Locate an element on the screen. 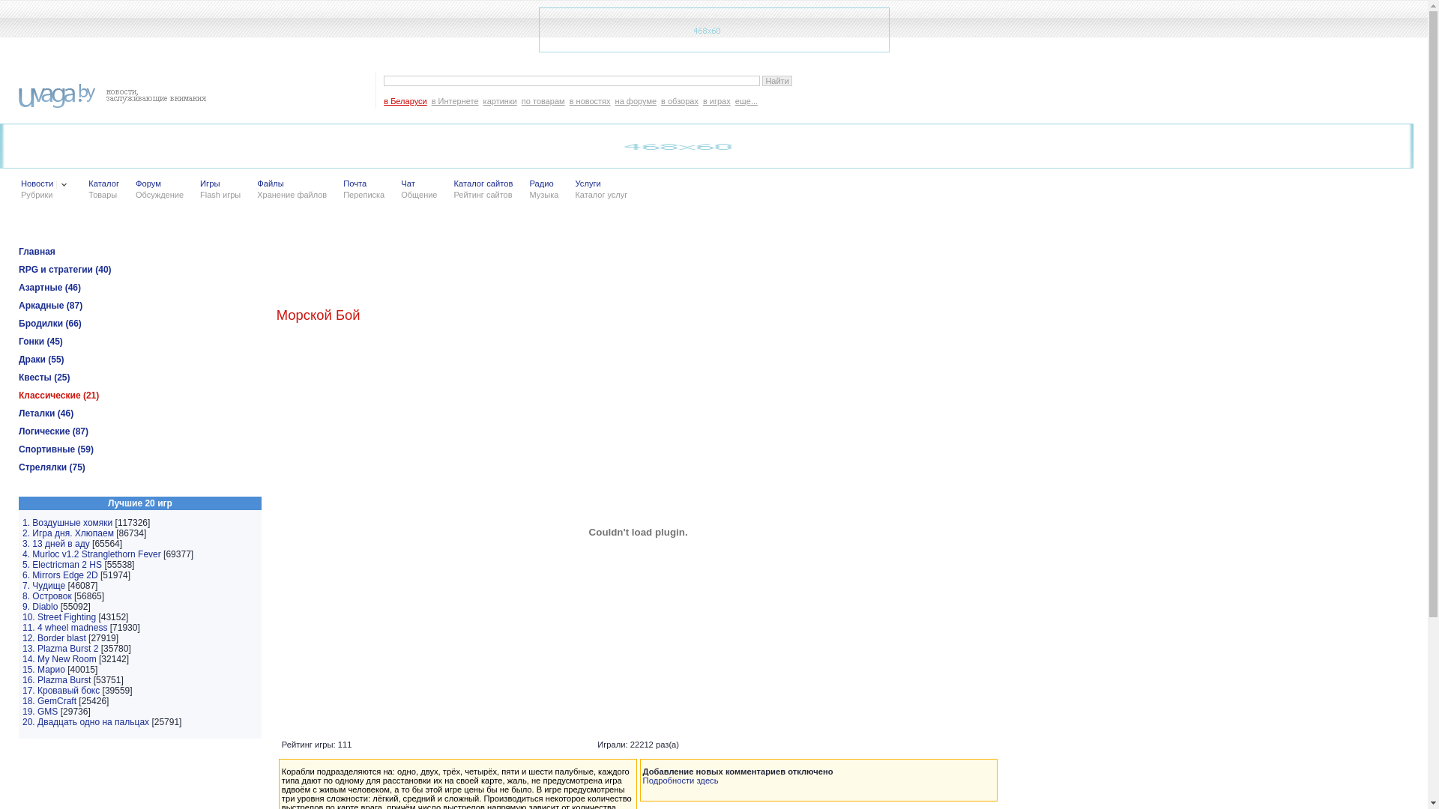 This screenshot has height=809, width=1439. 18. GemCraft is located at coordinates (49, 701).